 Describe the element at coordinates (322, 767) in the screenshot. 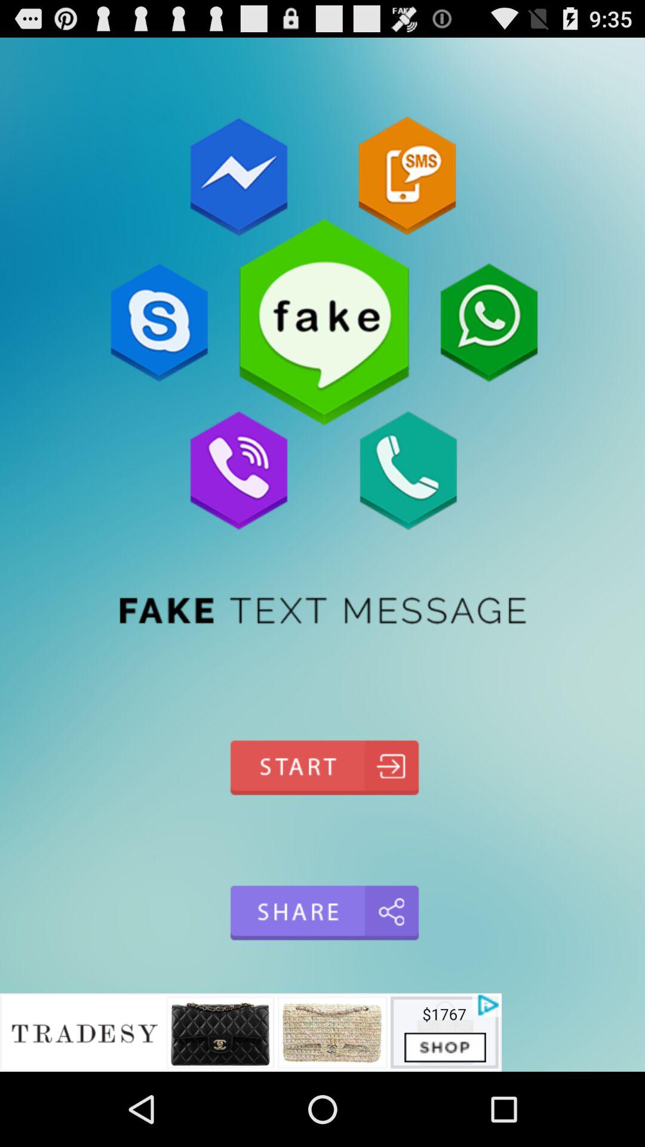

I see `start box` at that location.